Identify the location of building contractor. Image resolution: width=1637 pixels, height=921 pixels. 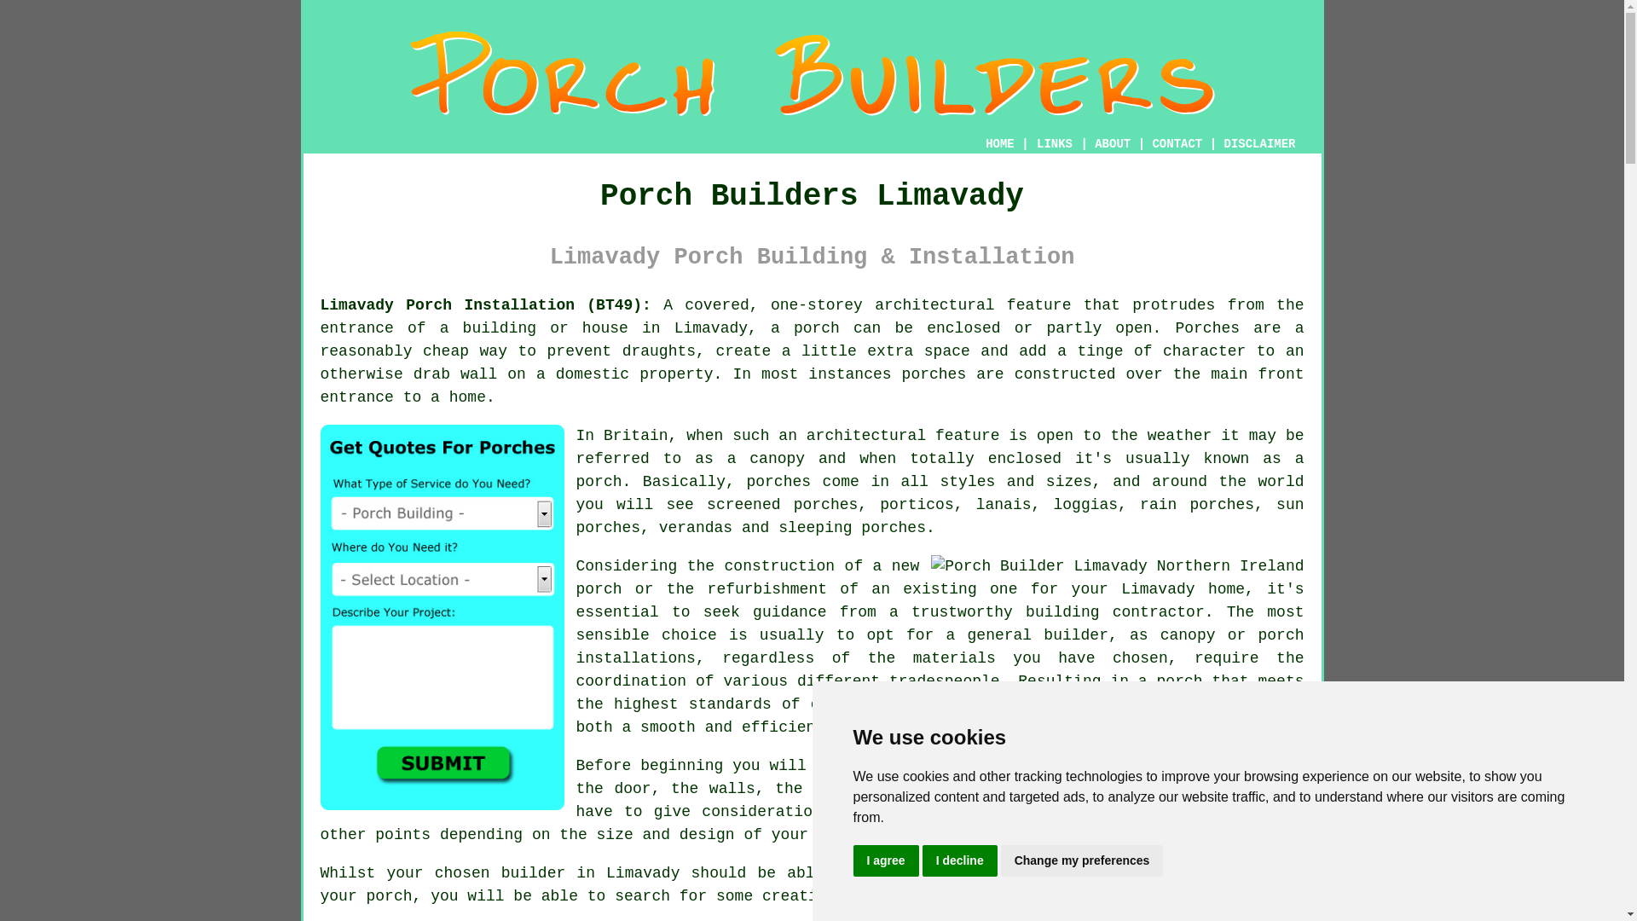
(1115, 612).